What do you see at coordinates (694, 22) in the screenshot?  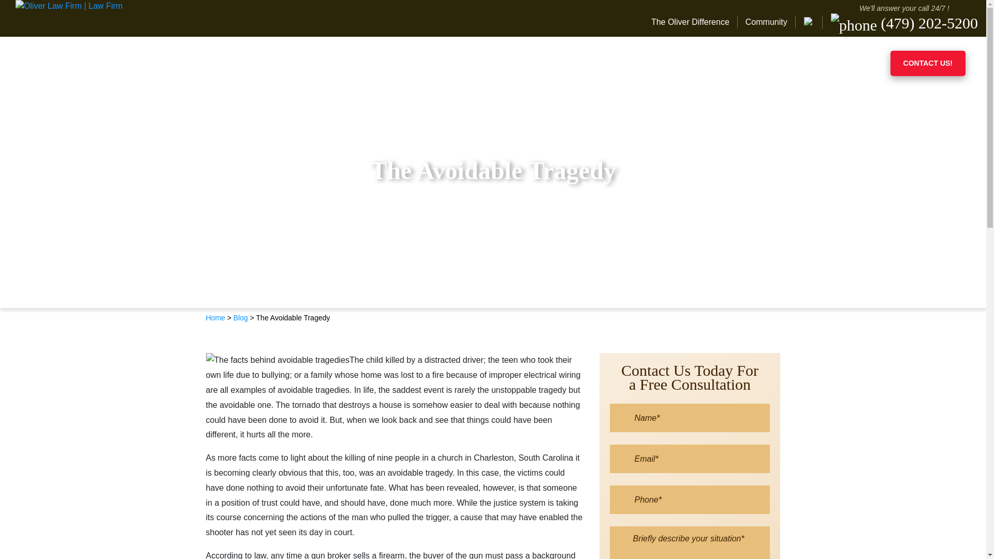 I see `The Oliver Difference` at bounding box center [694, 22].